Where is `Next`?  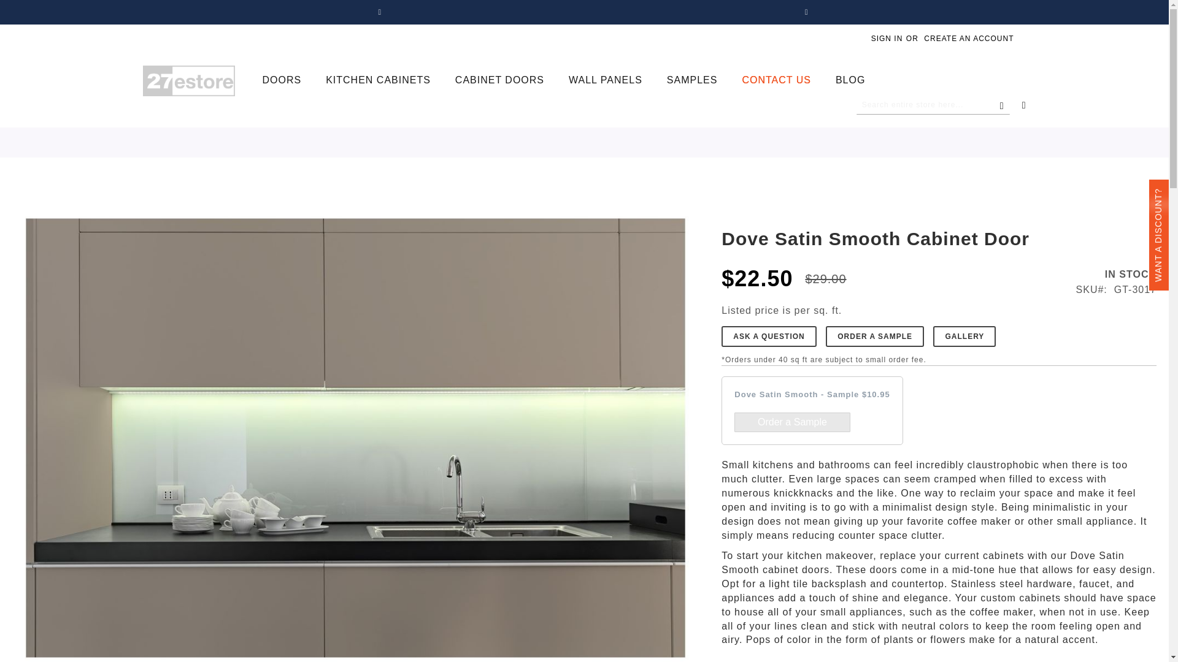 Next is located at coordinates (809, 12).